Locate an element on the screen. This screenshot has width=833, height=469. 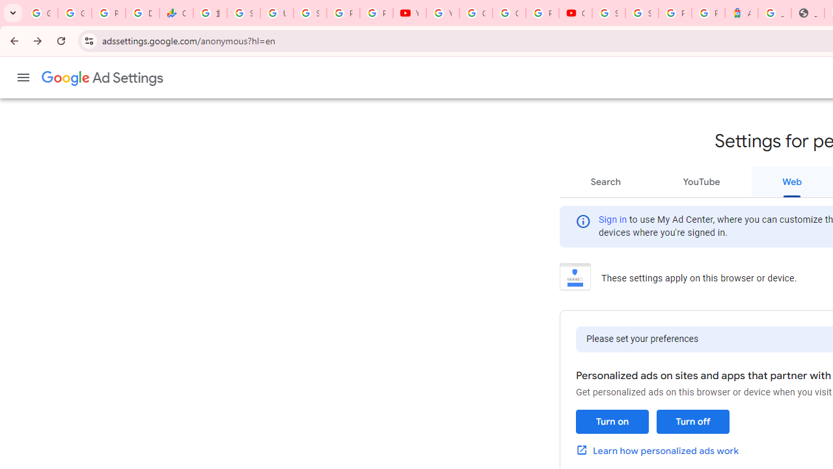
View site information is located at coordinates (89, 40).